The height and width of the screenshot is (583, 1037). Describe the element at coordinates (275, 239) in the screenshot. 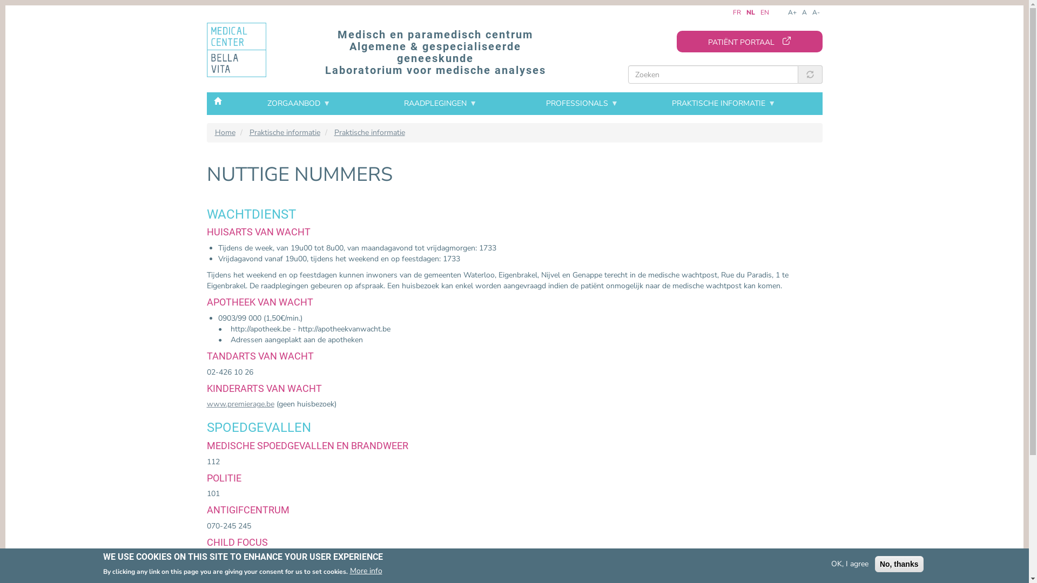

I see `VEELGESTELDE VRAGEN` at that location.